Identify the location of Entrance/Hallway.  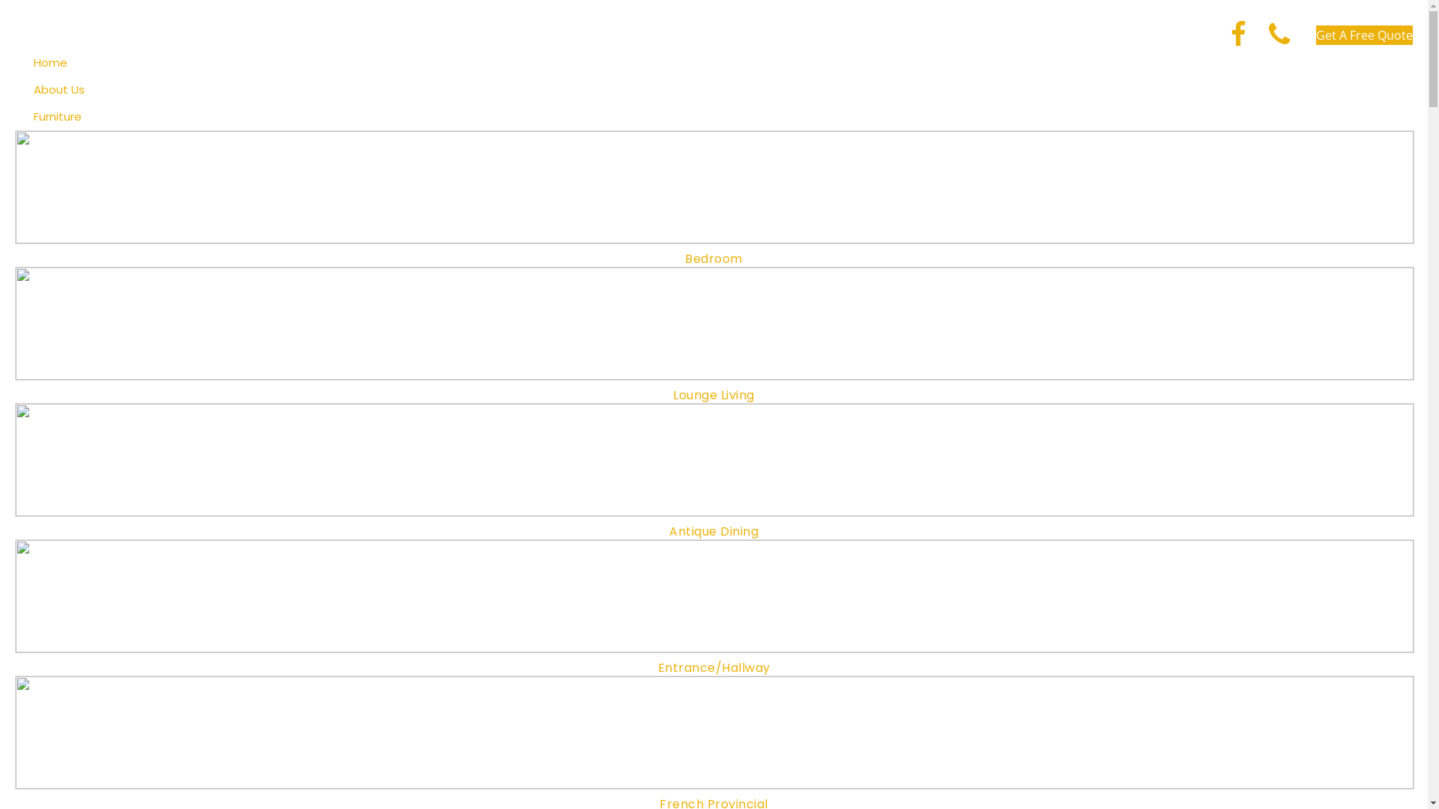
(714, 607).